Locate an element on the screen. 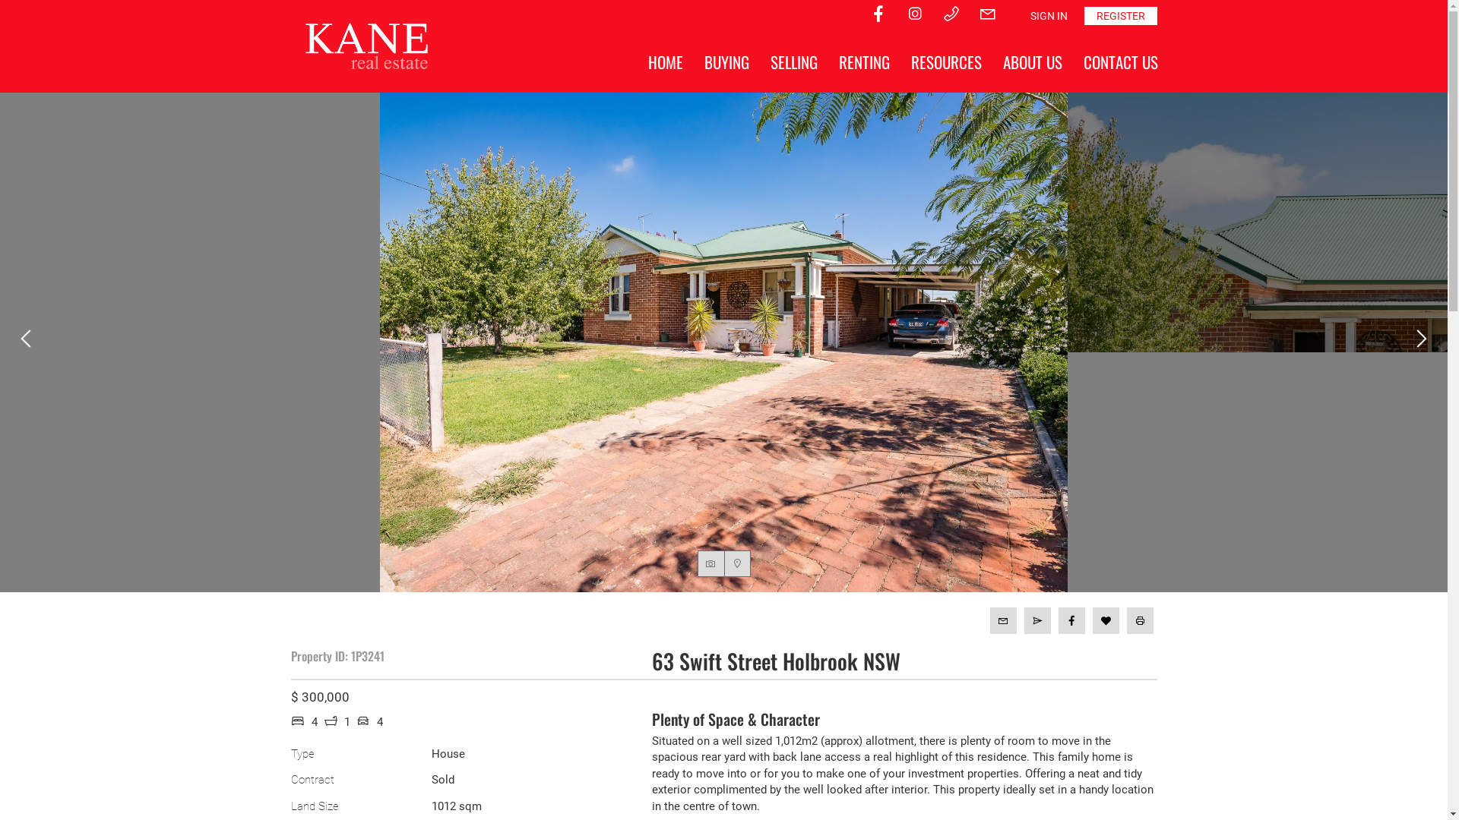 Image resolution: width=1459 pixels, height=820 pixels. RENTING is located at coordinates (865, 62).